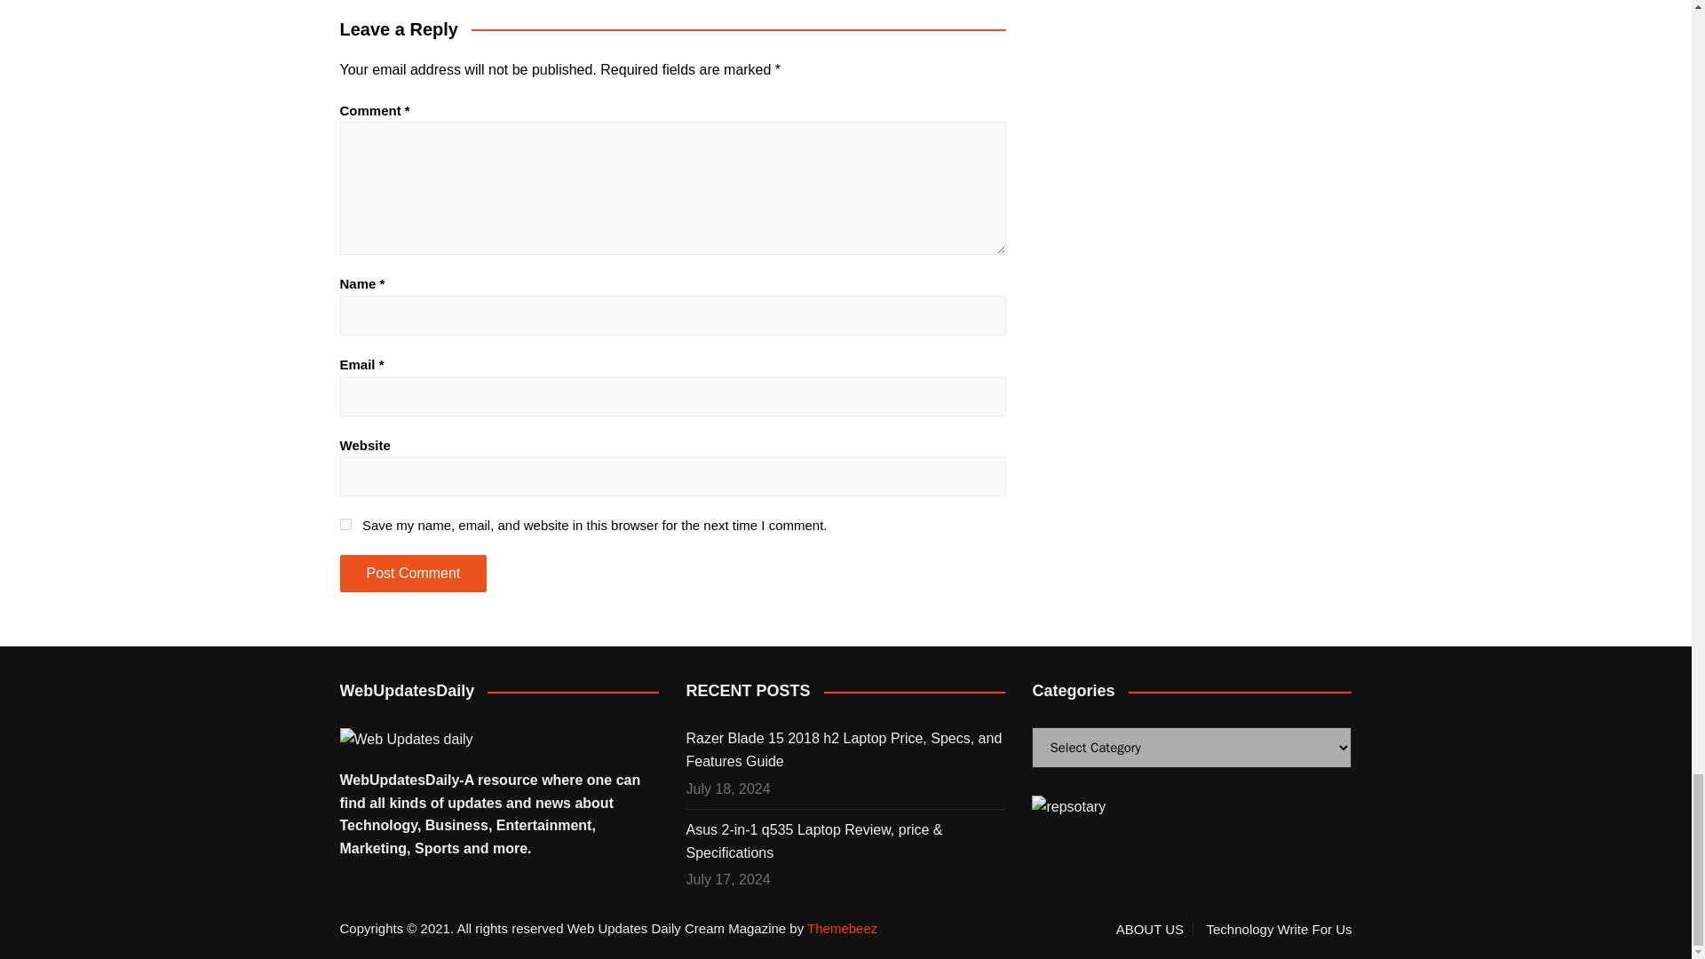 The image size is (1705, 959). What do you see at coordinates (412, 574) in the screenshot?
I see `Post Comment` at bounding box center [412, 574].